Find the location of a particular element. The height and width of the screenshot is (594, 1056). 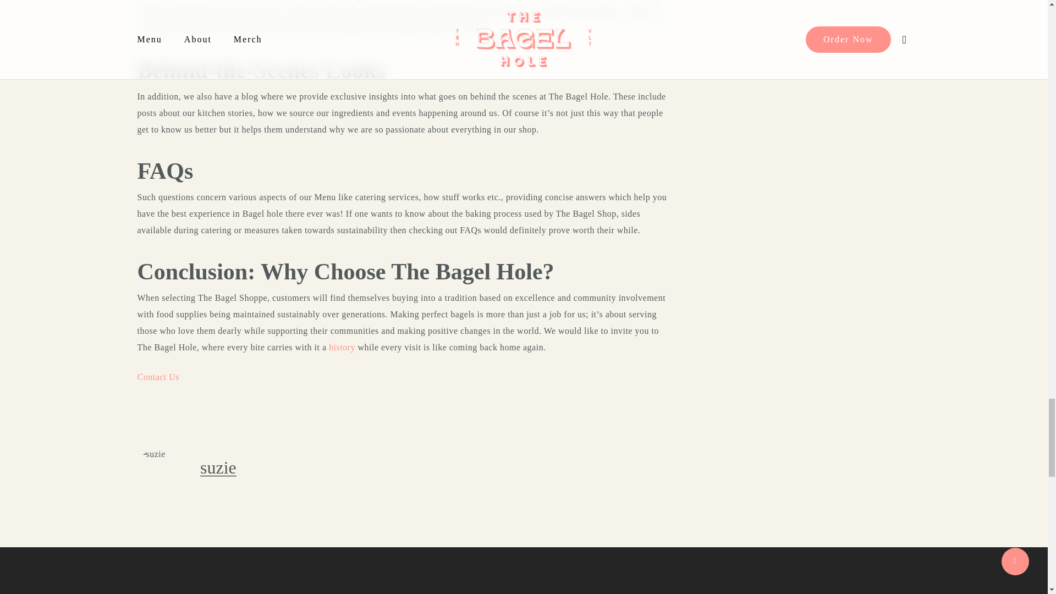

suzie is located at coordinates (218, 468).